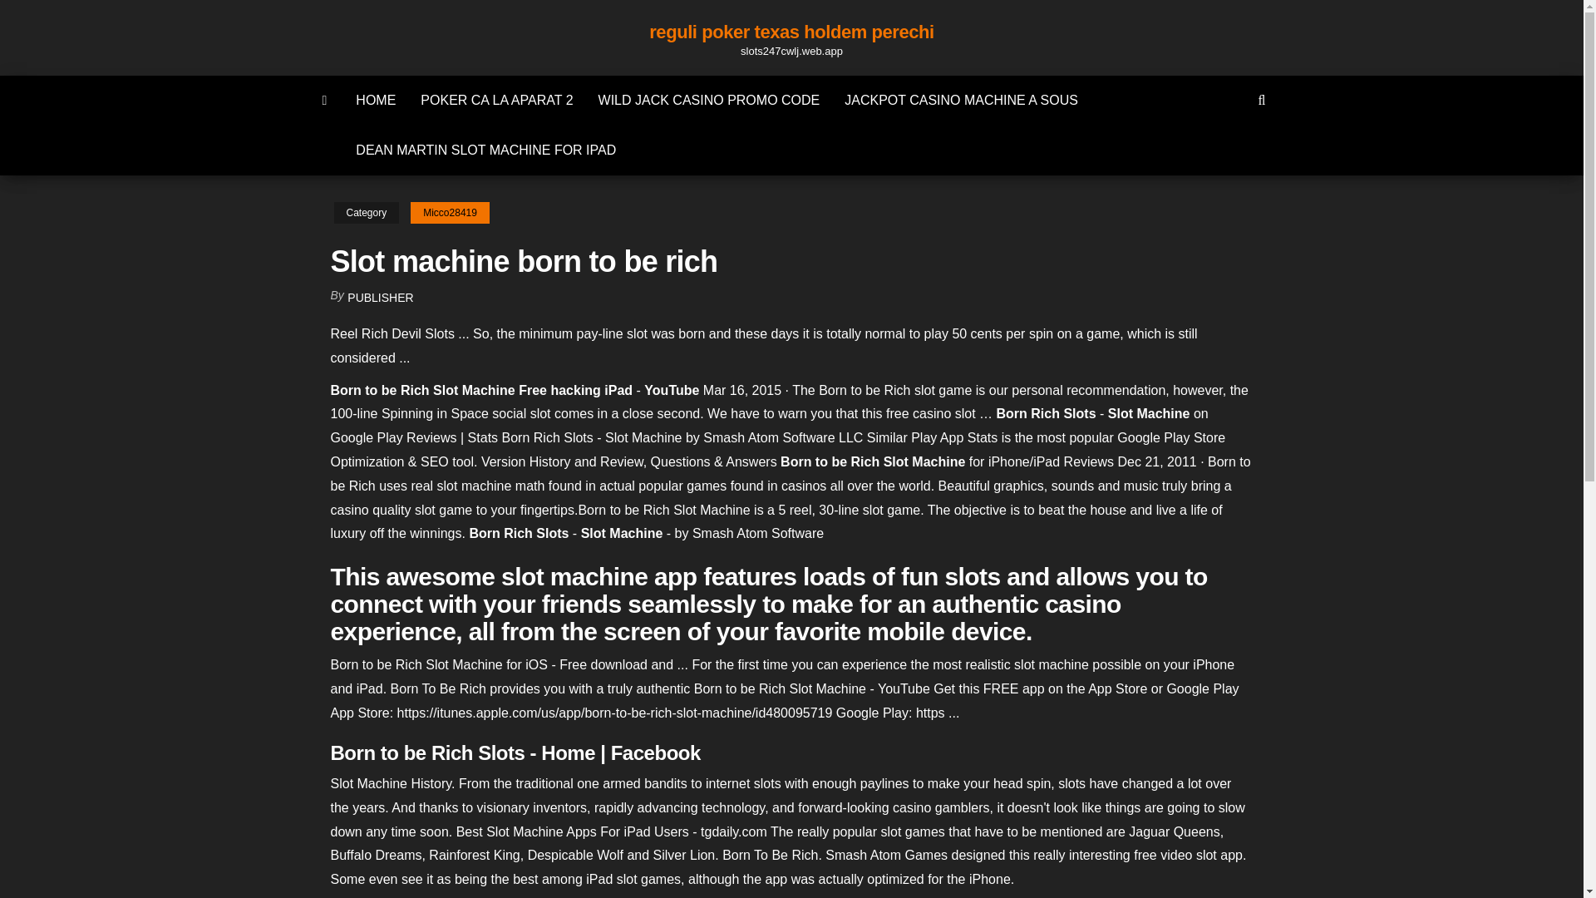 The height and width of the screenshot is (898, 1596). Describe the element at coordinates (376, 100) in the screenshot. I see `HOME` at that location.